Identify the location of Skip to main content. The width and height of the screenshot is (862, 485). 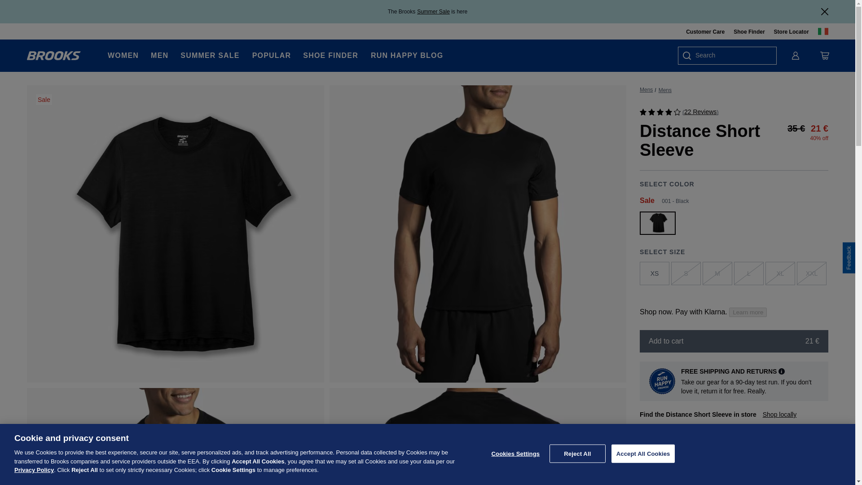
(32, 9).